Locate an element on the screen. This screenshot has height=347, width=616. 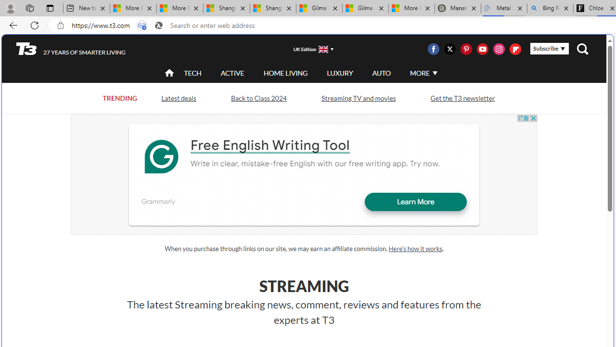
Back to Class 2024 is located at coordinates (258, 97).